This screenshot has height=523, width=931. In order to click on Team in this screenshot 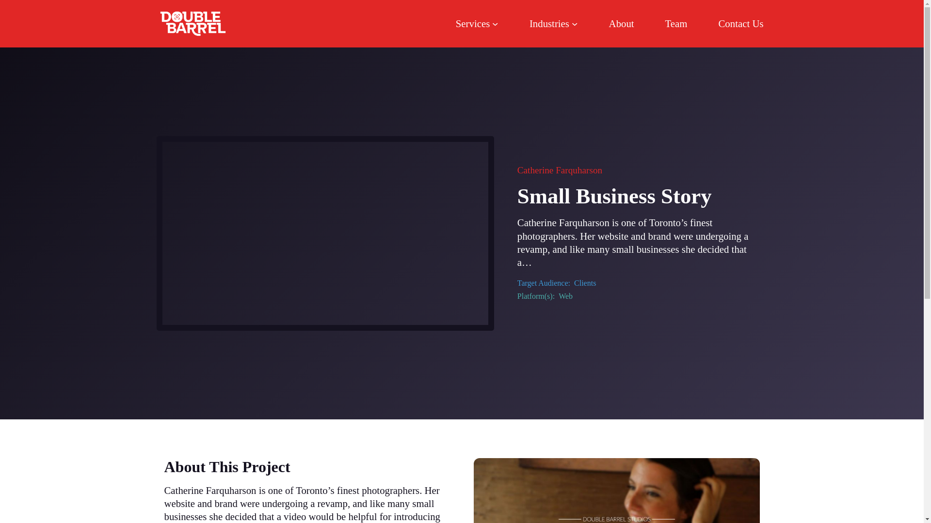, I will do `click(676, 23)`.